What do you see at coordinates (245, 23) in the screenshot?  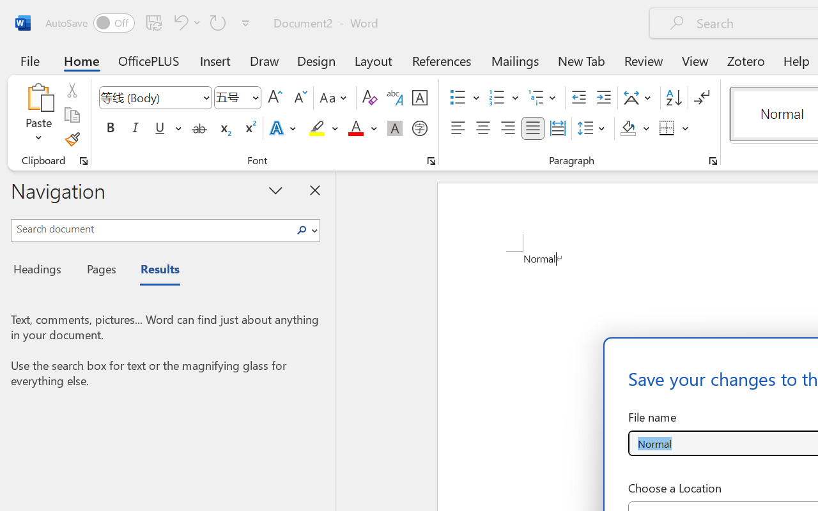 I see `Customize Quick Access Toolbar` at bounding box center [245, 23].